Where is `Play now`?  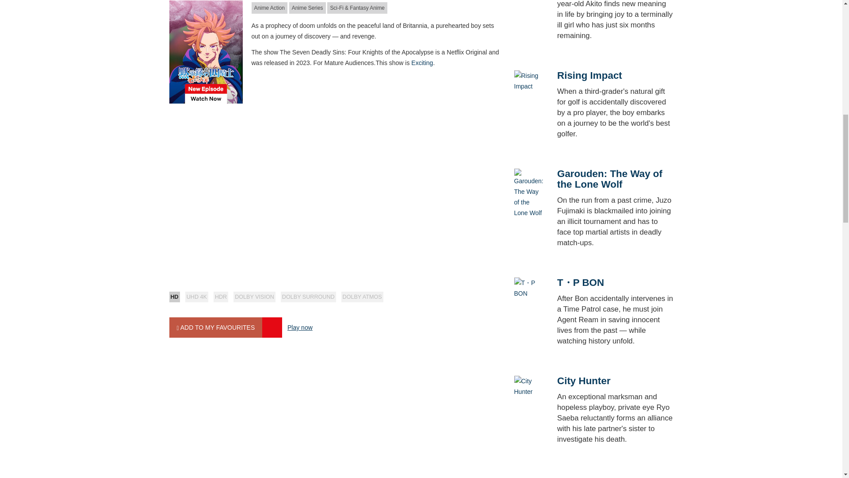
Play now is located at coordinates (300, 328).